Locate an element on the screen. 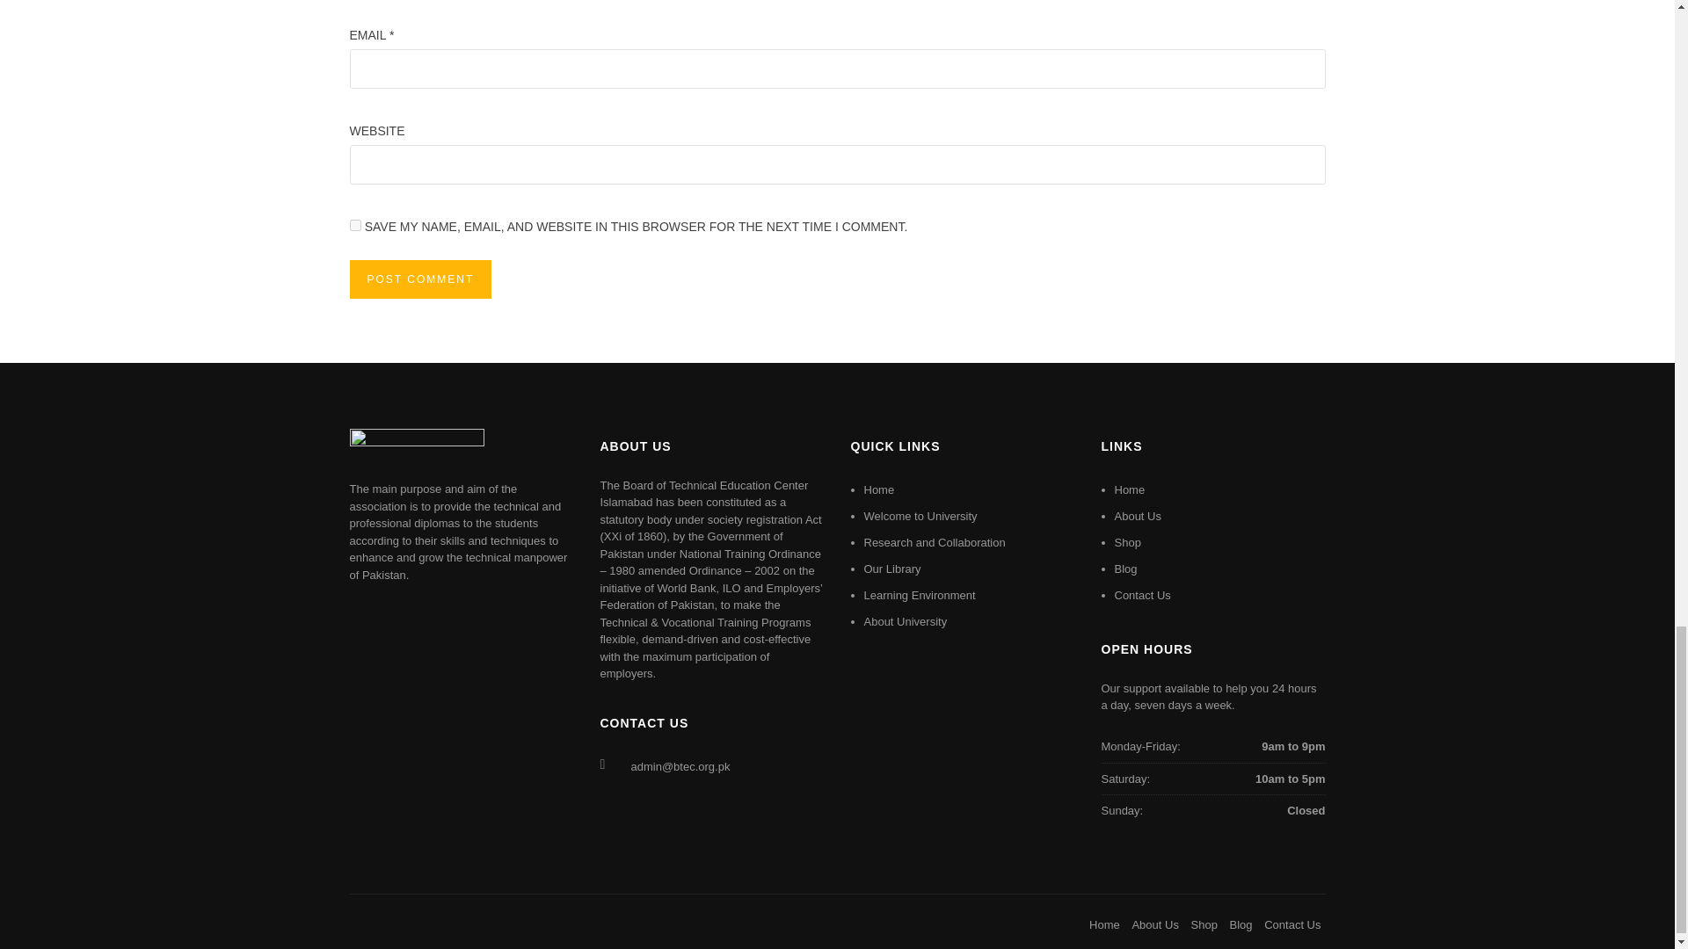 This screenshot has width=1688, height=949. Blog is located at coordinates (1125, 569).